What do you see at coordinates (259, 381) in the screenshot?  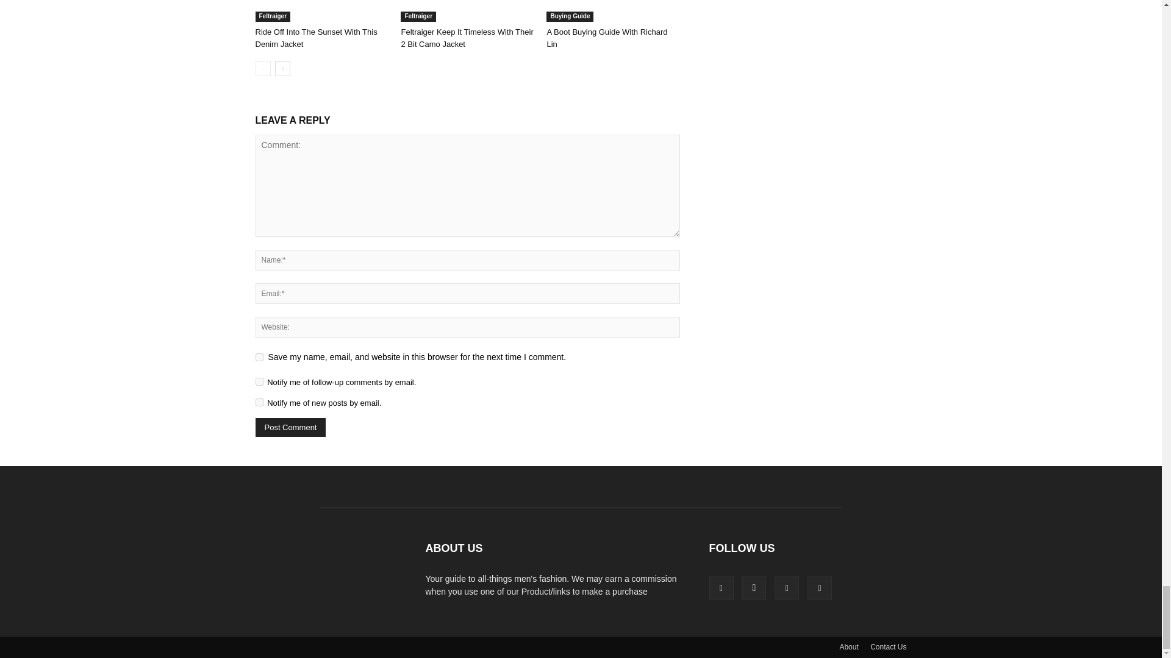 I see `subscribe` at bounding box center [259, 381].